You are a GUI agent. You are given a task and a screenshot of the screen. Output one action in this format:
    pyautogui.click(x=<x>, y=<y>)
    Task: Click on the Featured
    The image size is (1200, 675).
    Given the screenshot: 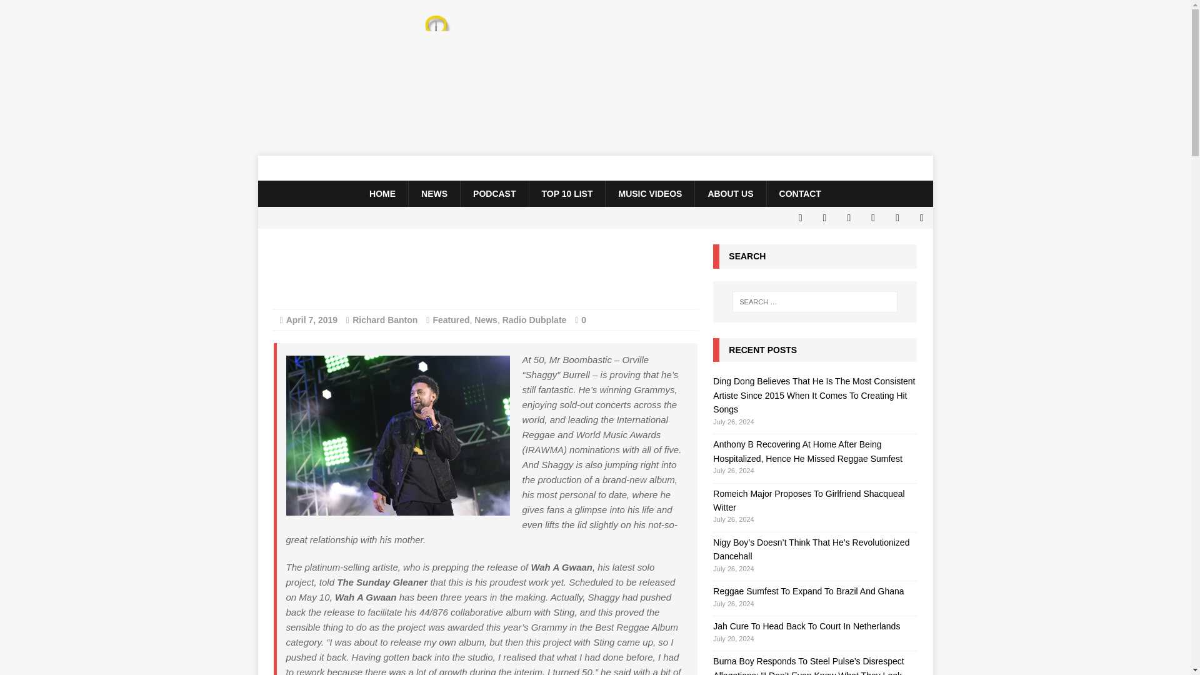 What is the action you would take?
    pyautogui.click(x=450, y=320)
    